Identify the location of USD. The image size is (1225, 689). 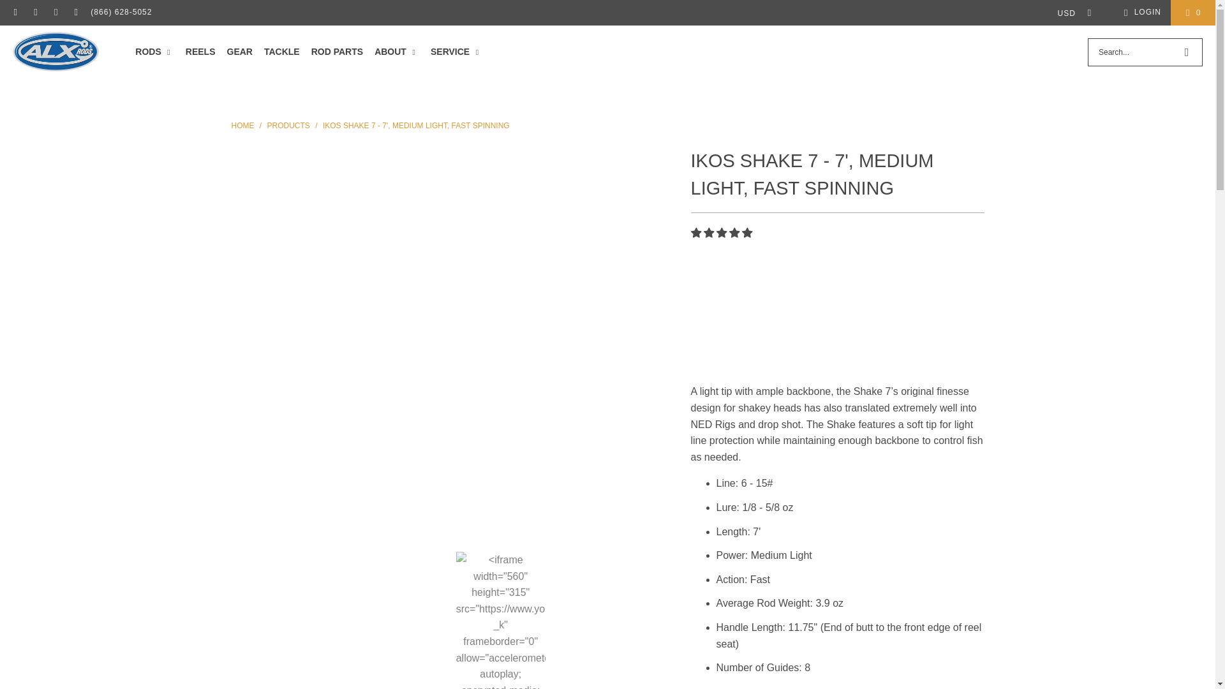
(1071, 13).